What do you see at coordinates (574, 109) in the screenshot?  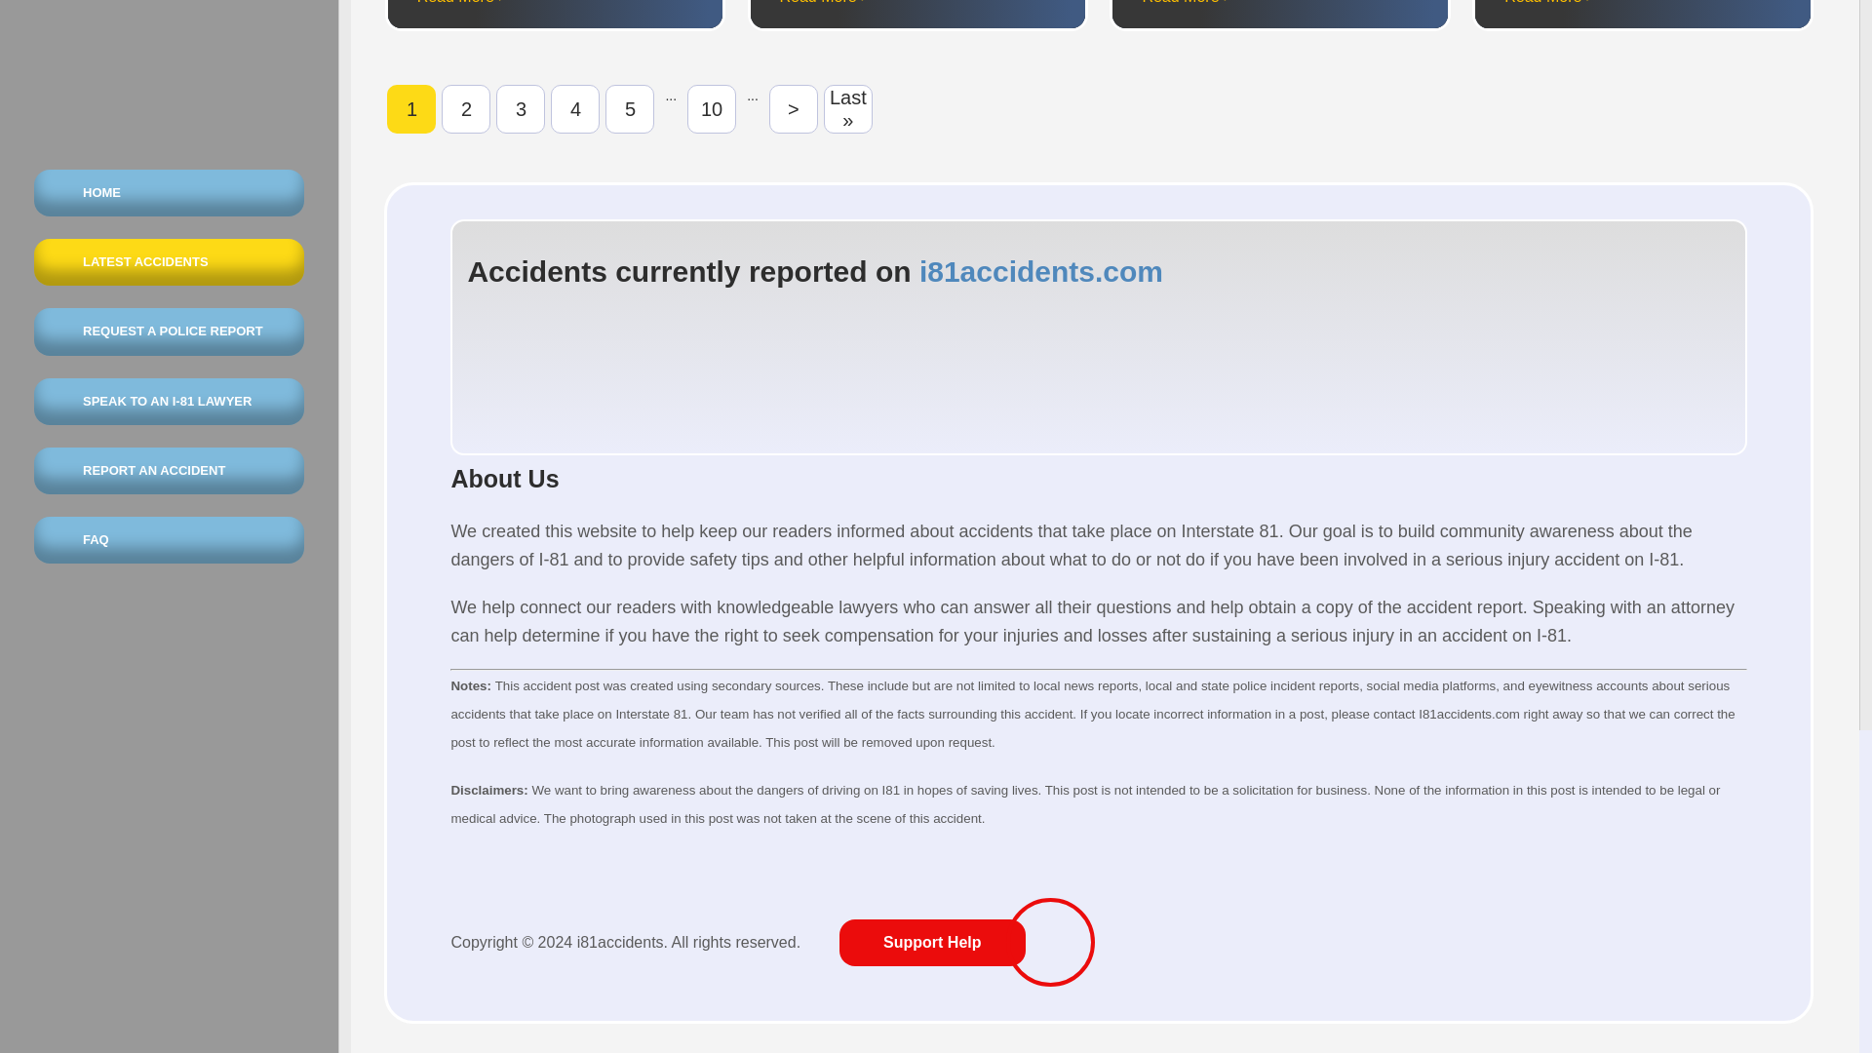 I see `Page 4` at bounding box center [574, 109].